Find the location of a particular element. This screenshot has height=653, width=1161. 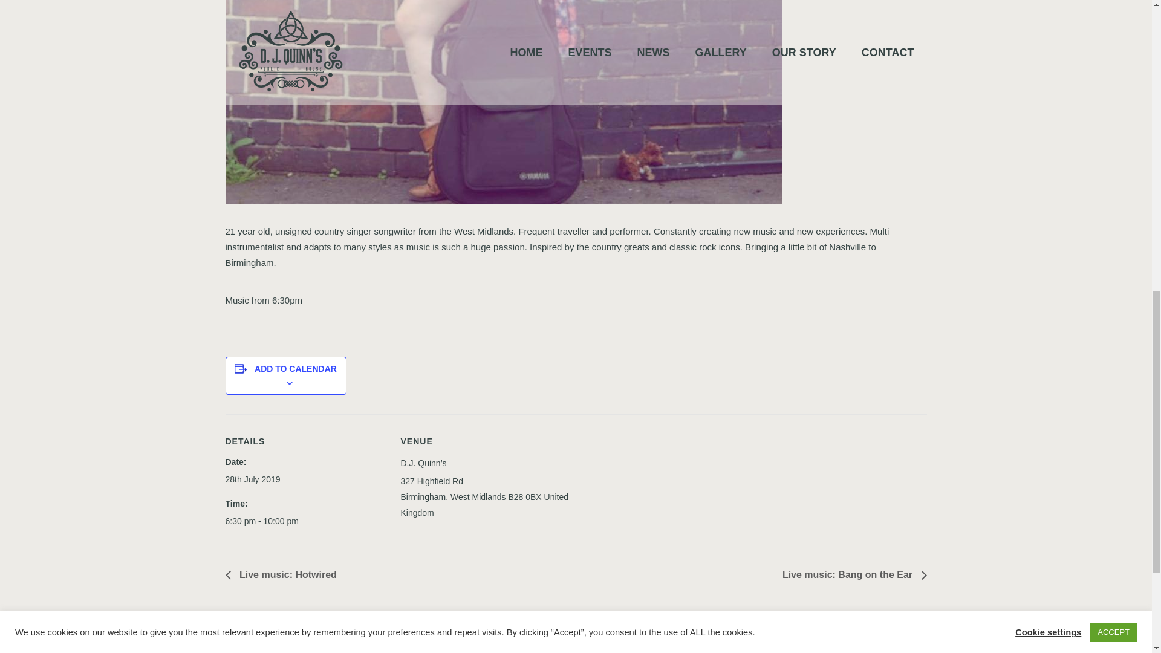

West Midlands is located at coordinates (478, 496).